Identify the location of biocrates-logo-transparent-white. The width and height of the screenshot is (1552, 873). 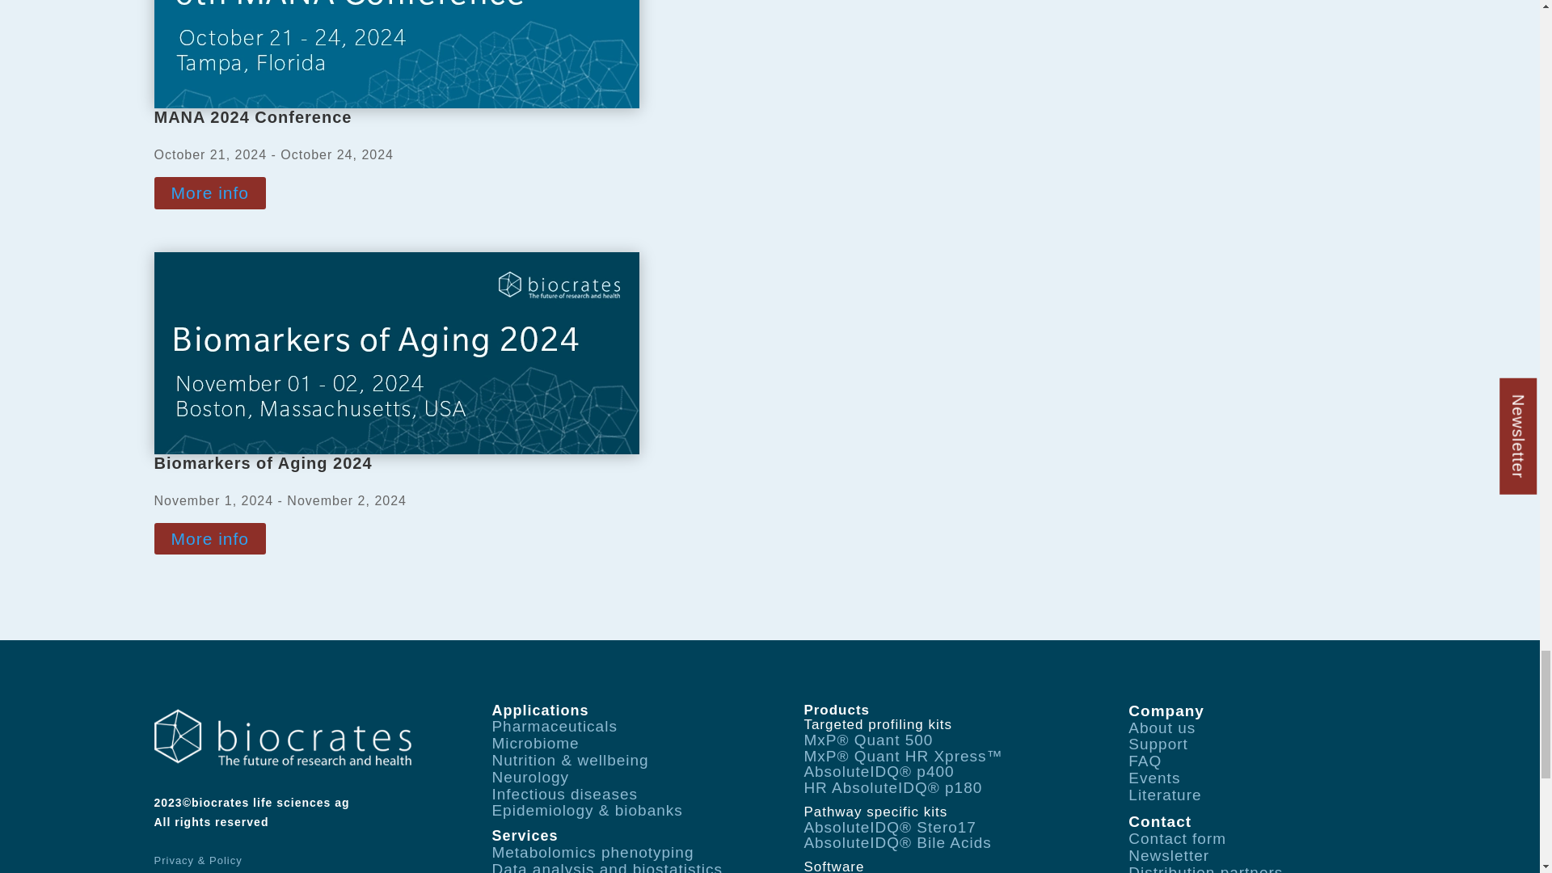
(282, 737).